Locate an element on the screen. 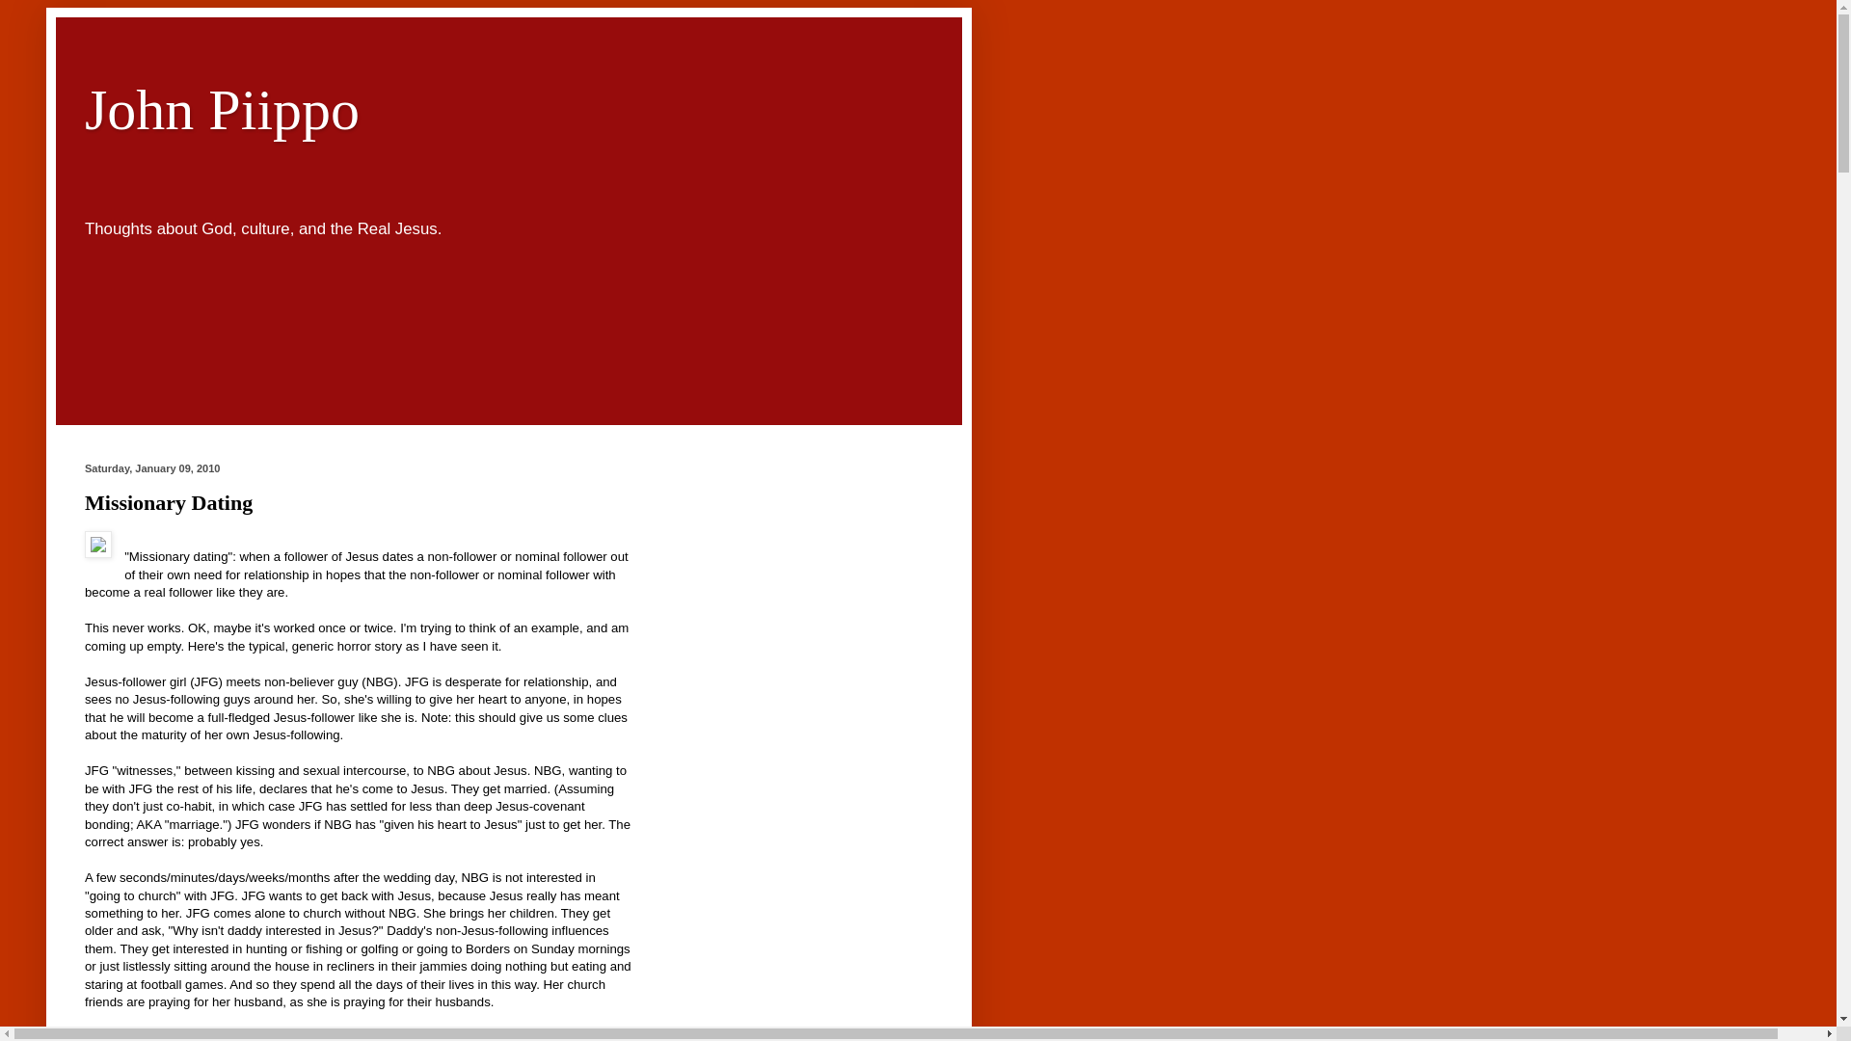  John Piippo is located at coordinates (222, 110).